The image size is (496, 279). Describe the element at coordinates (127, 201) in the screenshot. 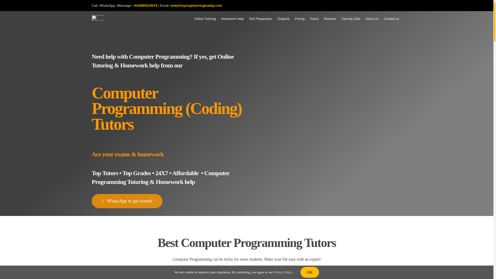

I see `WhatsApp to get started` at that location.